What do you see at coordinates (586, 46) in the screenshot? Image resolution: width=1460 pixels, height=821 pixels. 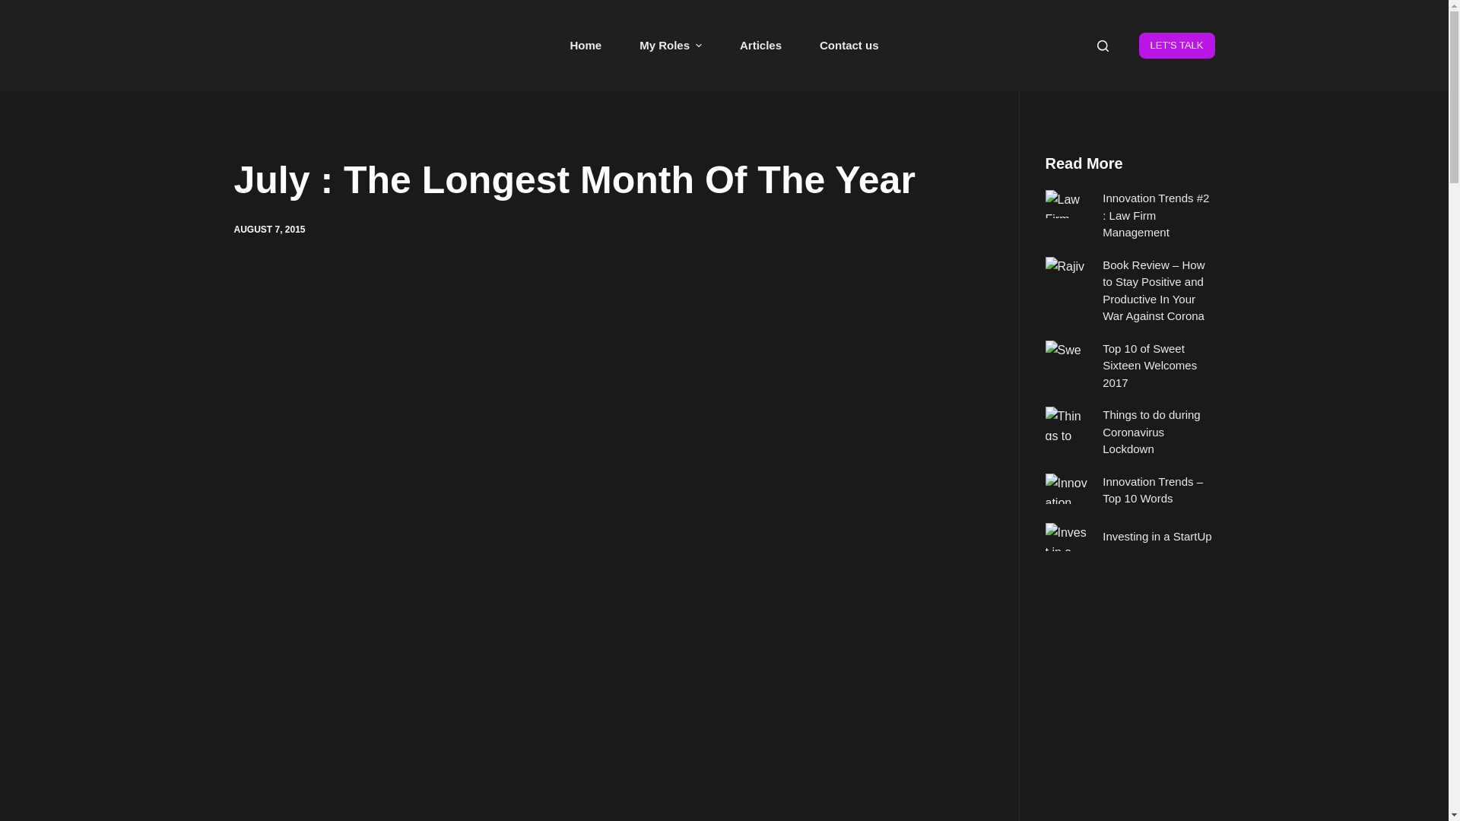 I see `Home` at bounding box center [586, 46].